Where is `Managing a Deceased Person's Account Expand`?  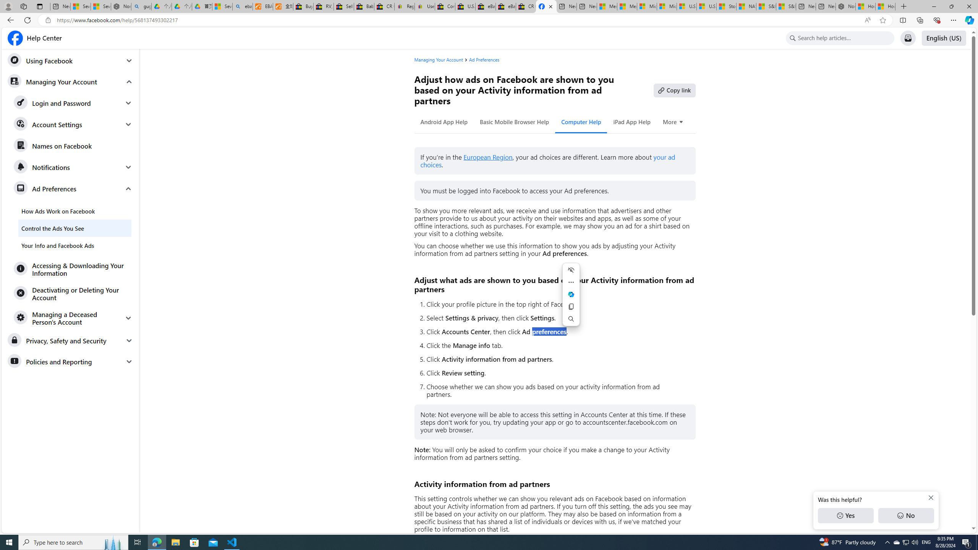
Managing a Deceased Person's Account Expand is located at coordinates (73, 318).